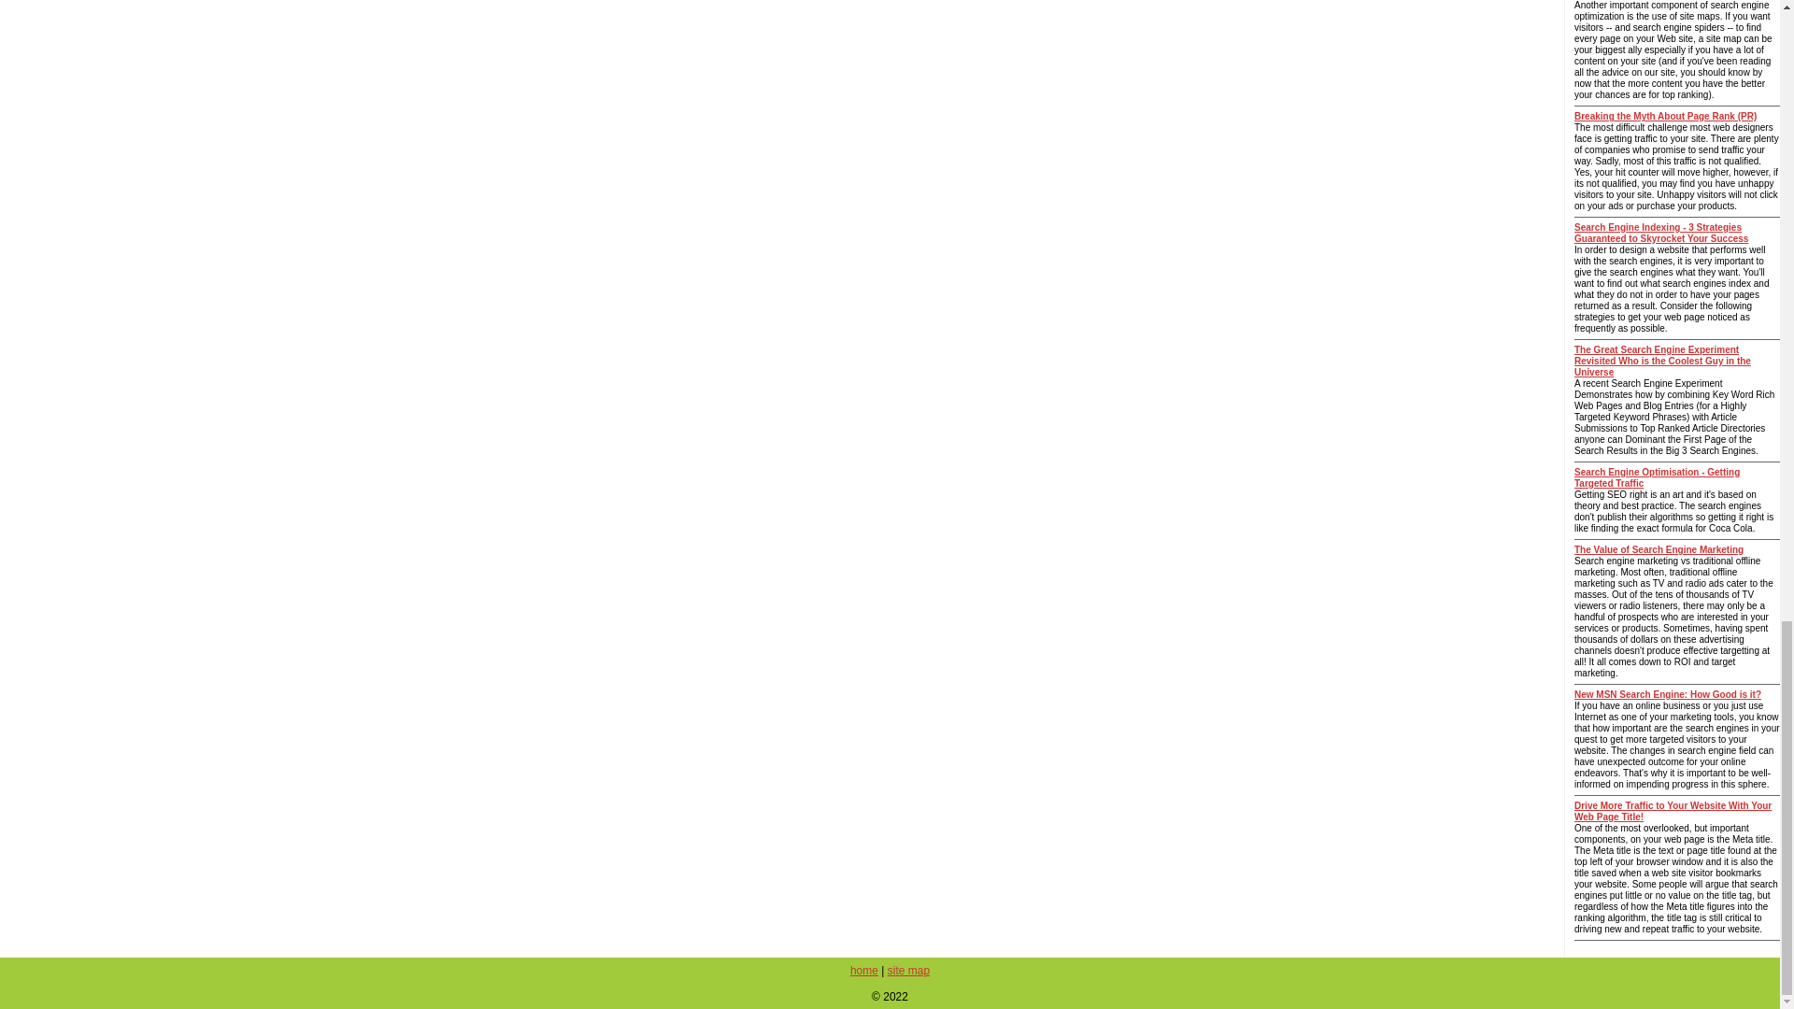 Image resolution: width=1794 pixels, height=1009 pixels. I want to click on Search Engine Optimisation - Getting Targeted Traffic, so click(1658, 477).